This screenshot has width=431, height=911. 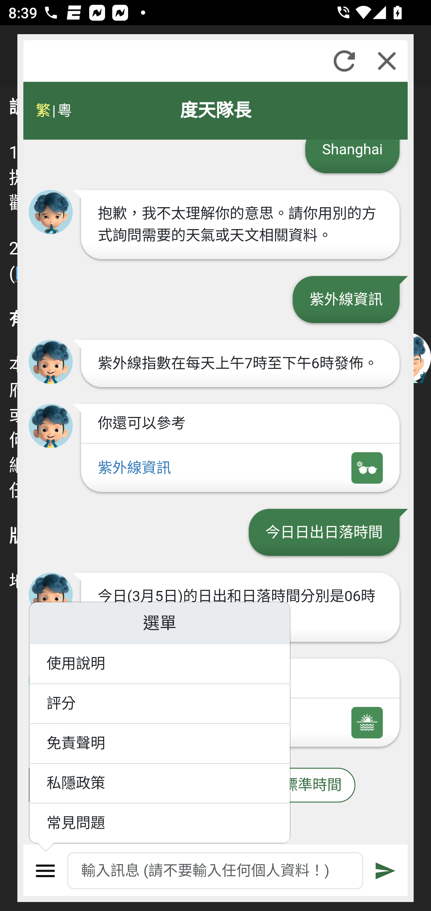 What do you see at coordinates (160, 744) in the screenshot?
I see `免責聲明` at bounding box center [160, 744].